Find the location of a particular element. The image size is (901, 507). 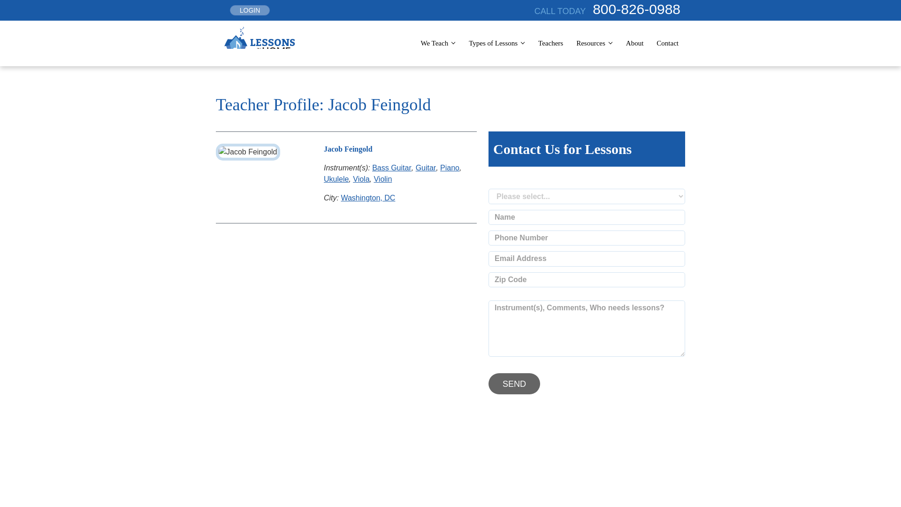

Types of Lessons is located at coordinates (495, 43).